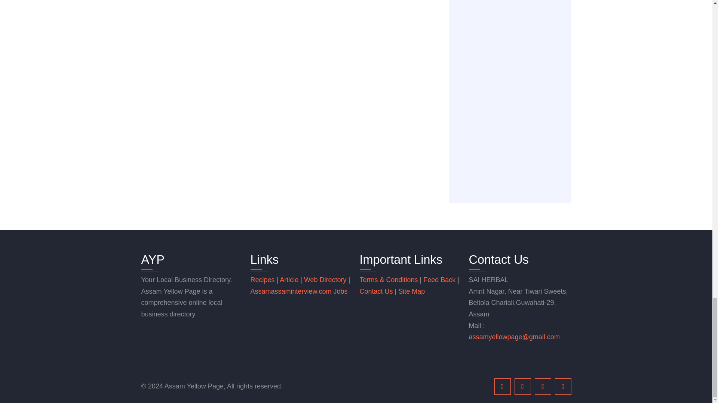 This screenshot has width=718, height=403. I want to click on Assam Interview, so click(292, 291).